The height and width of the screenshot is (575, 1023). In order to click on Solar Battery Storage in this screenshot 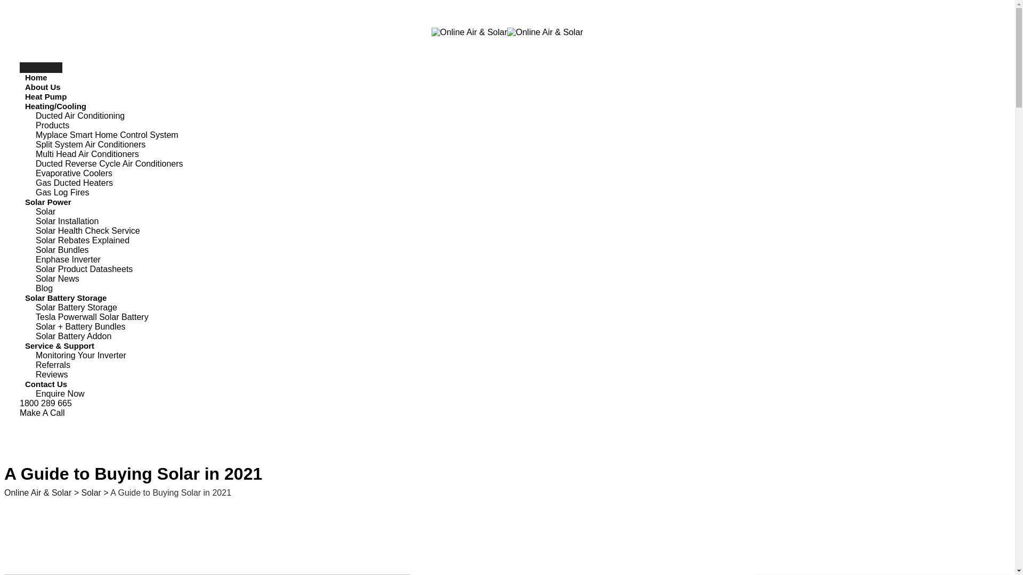, I will do `click(66, 298)`.